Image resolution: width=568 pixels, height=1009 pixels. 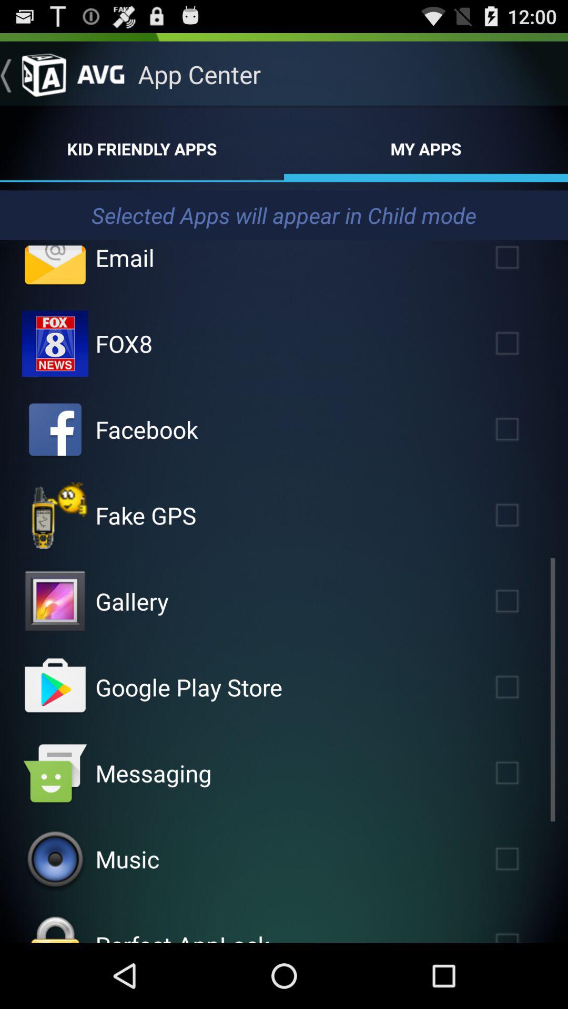 I want to click on select email, so click(x=522, y=262).